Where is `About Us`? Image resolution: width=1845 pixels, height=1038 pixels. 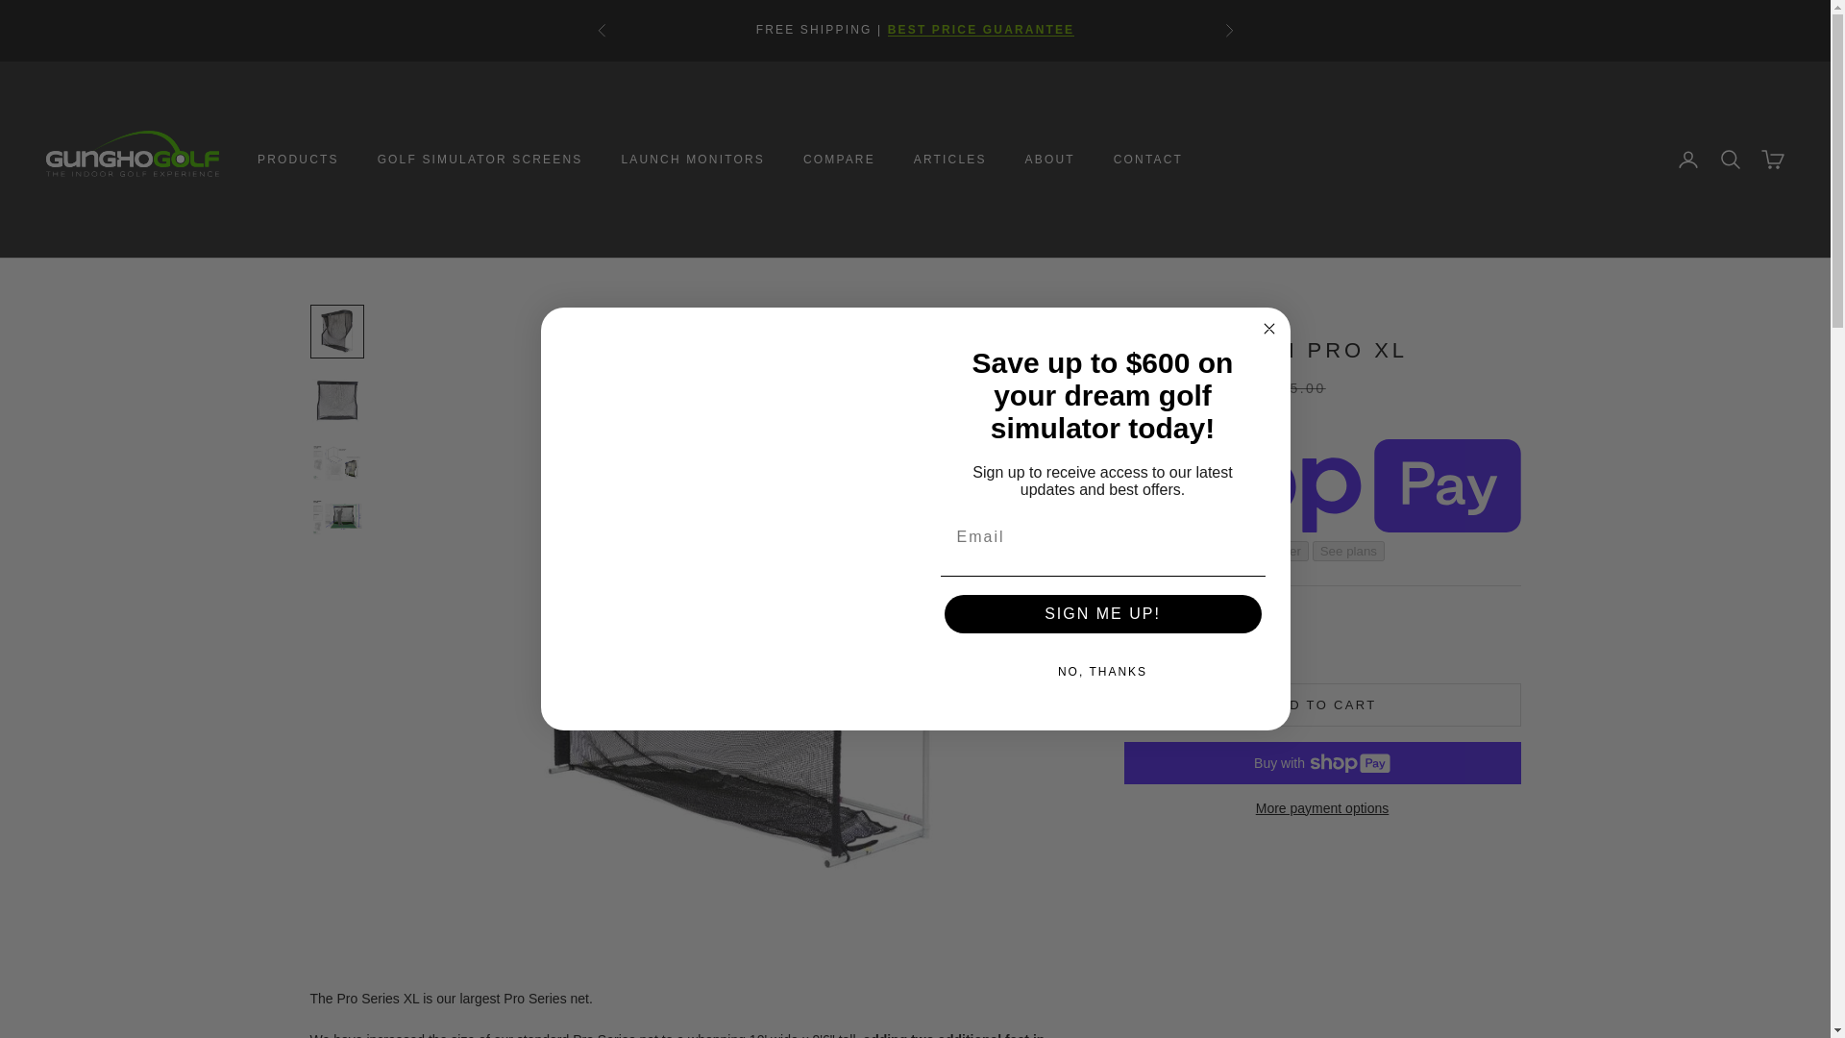 About Us is located at coordinates (981, 29).